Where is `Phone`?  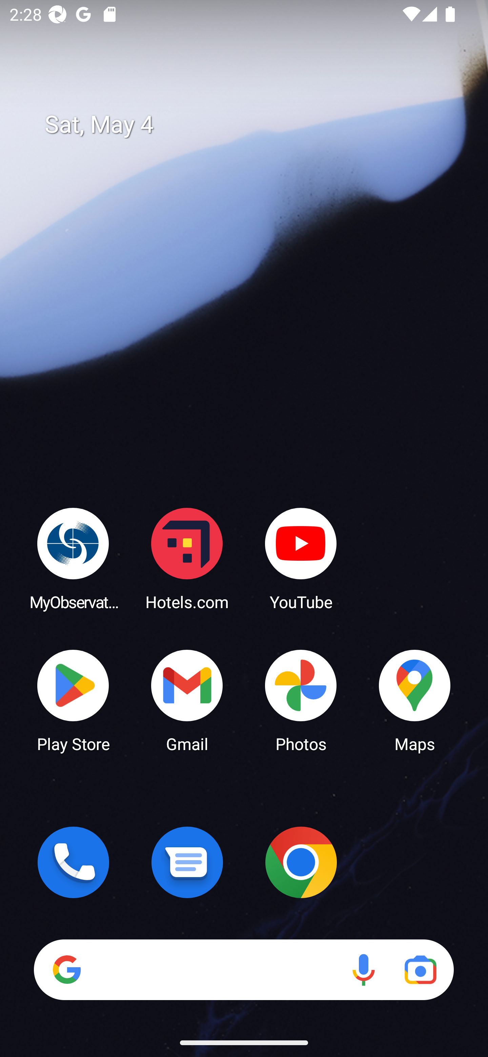 Phone is located at coordinates (73, 862).